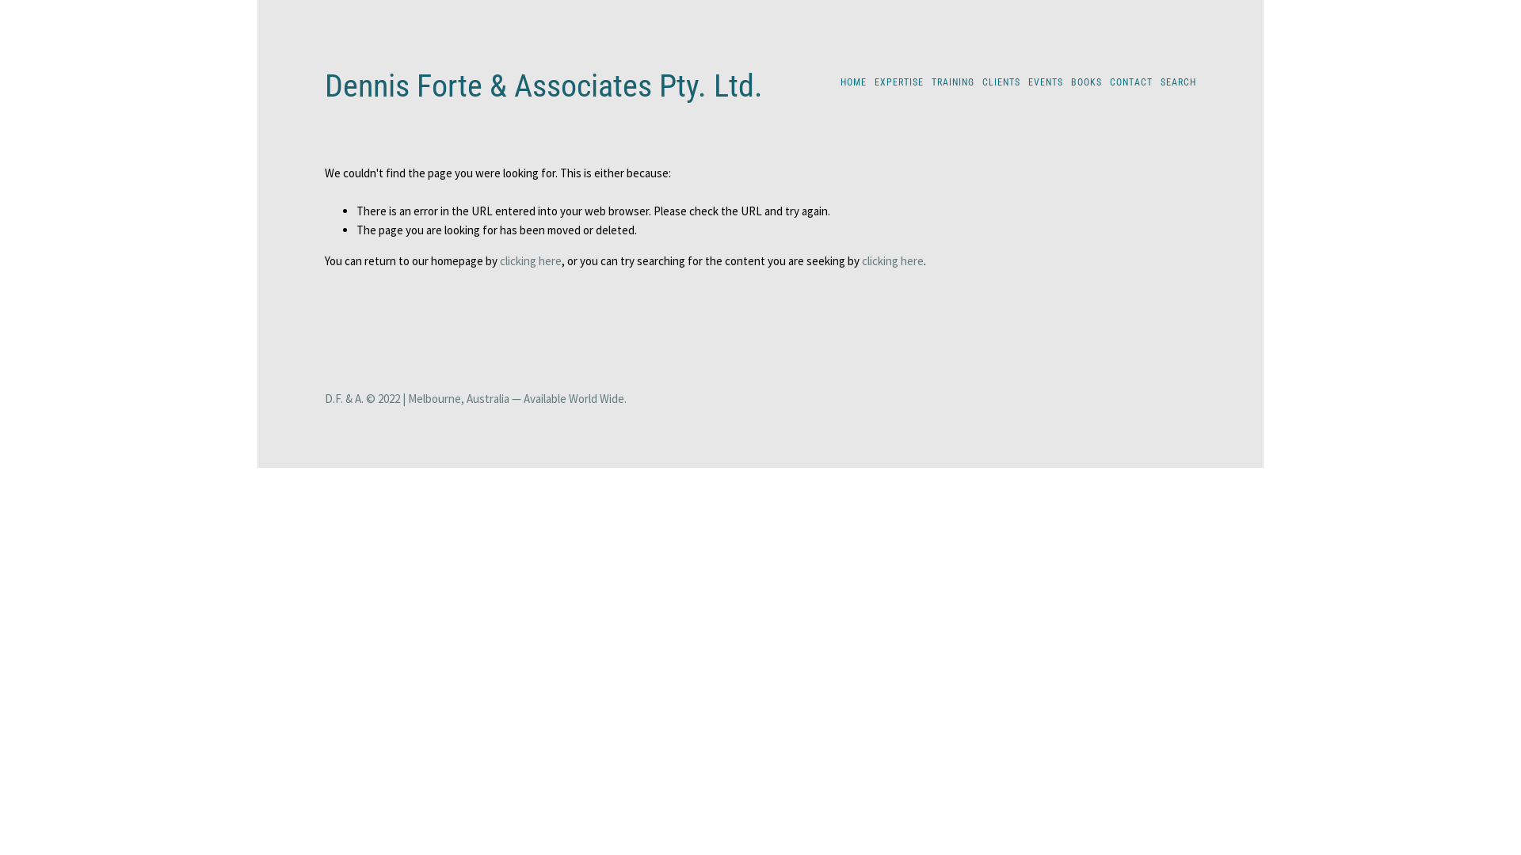 The image size is (1521, 855). What do you see at coordinates (1179, 82) in the screenshot?
I see `SEARCH` at bounding box center [1179, 82].